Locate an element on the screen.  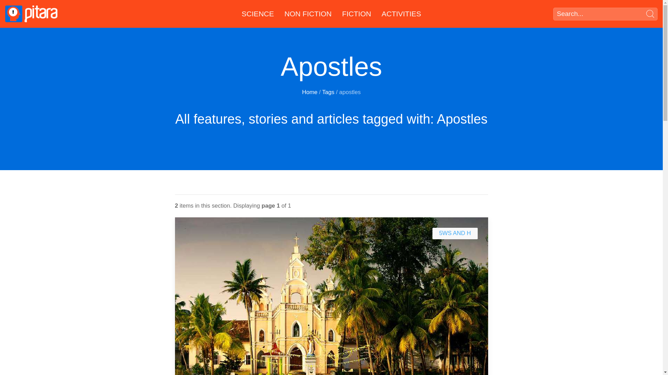
SCIENCE is located at coordinates (257, 14).